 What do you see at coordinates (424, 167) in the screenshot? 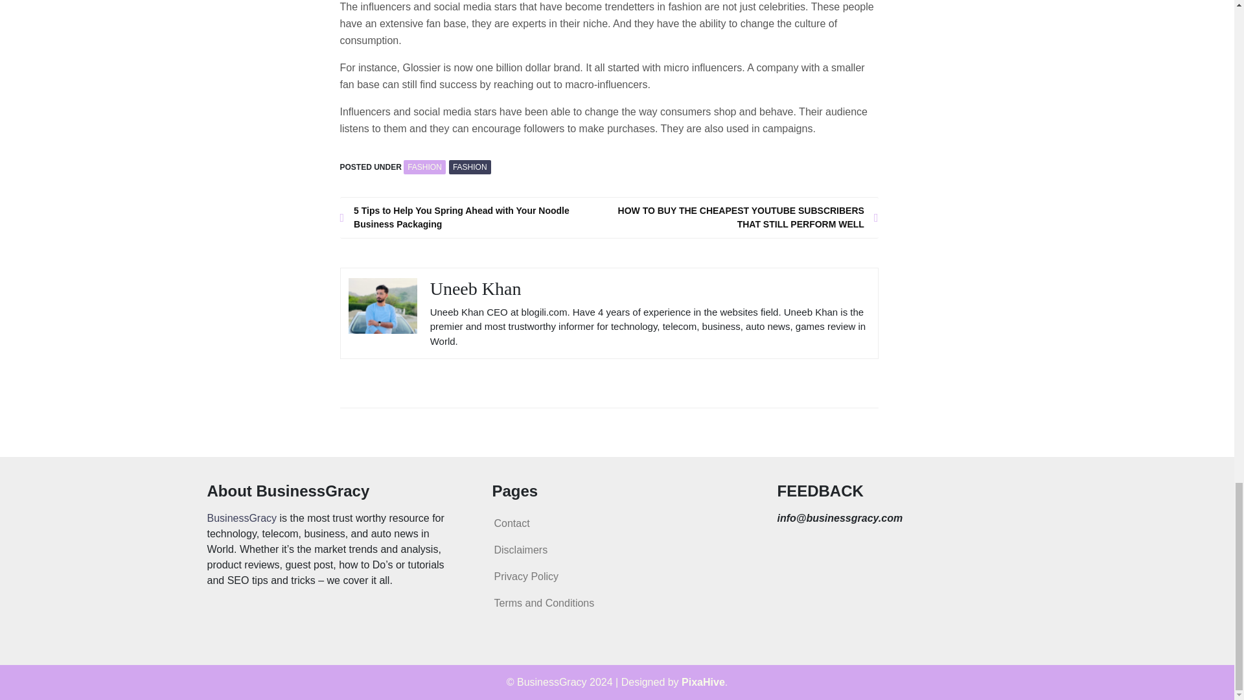
I see `FASHION` at bounding box center [424, 167].